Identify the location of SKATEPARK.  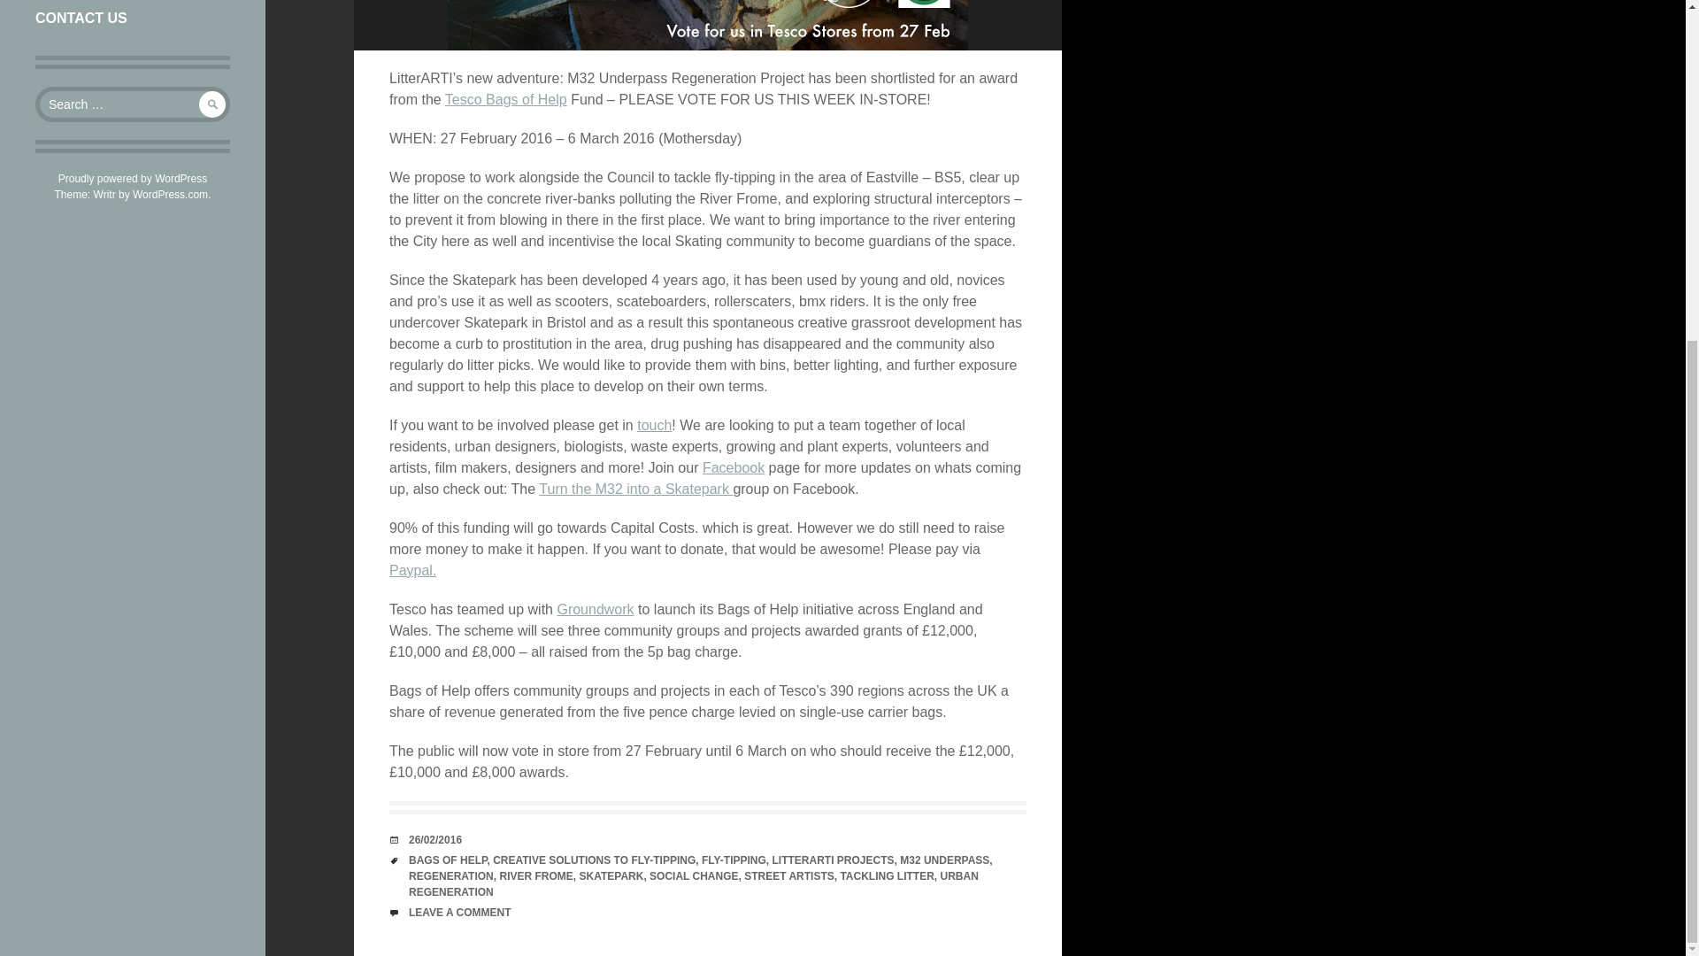
(611, 875).